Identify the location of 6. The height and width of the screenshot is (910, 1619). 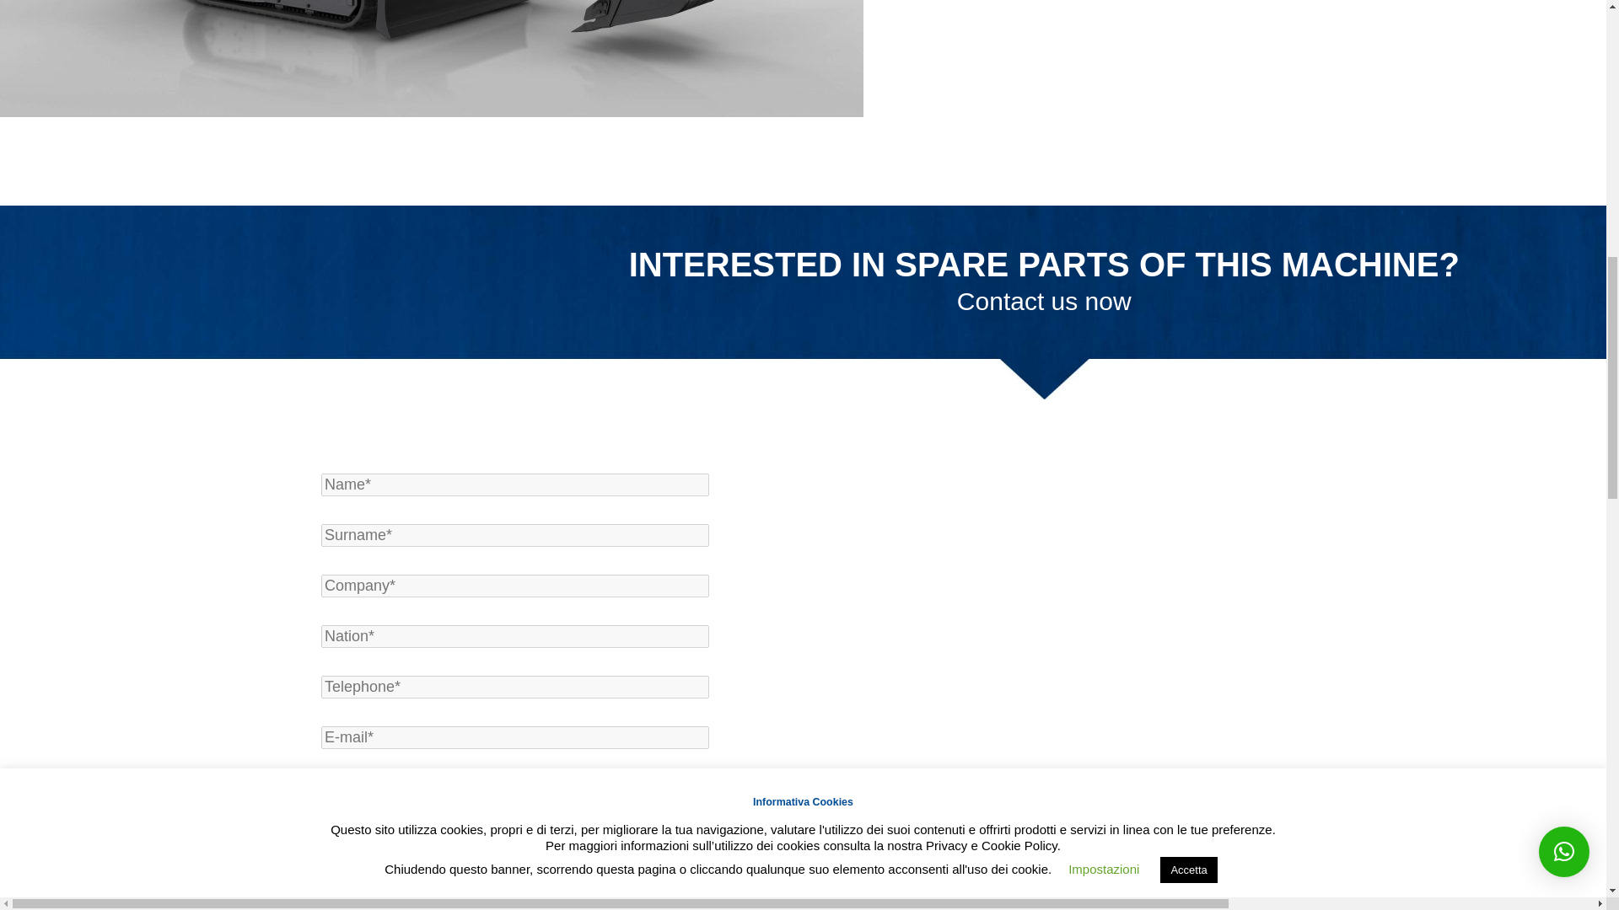
(906, 854).